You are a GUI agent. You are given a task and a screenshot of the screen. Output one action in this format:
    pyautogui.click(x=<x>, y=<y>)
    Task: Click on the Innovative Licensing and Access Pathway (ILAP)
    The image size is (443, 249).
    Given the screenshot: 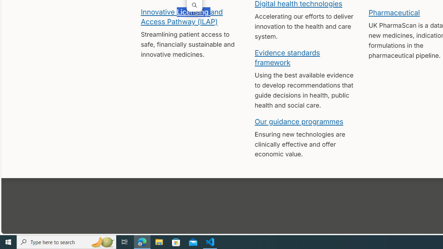 What is the action you would take?
    pyautogui.click(x=181, y=16)
    